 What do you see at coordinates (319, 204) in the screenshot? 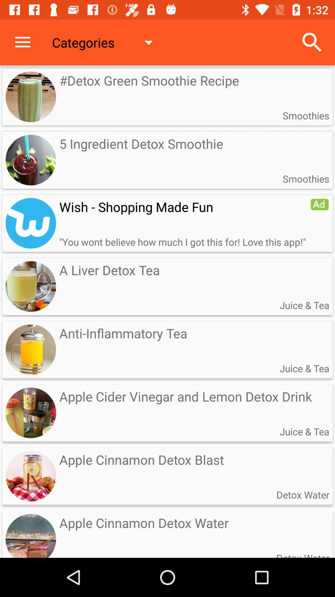
I see `press the icon next to the wish shopping made icon` at bounding box center [319, 204].